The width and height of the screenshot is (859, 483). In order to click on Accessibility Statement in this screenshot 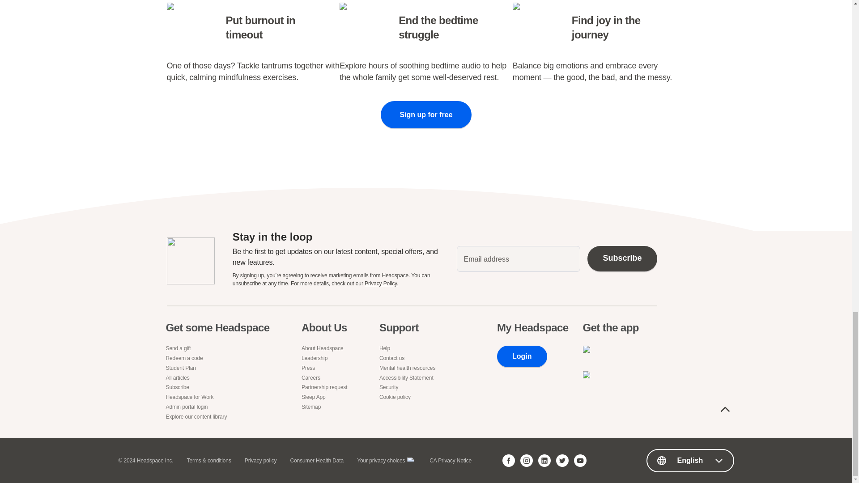, I will do `click(409, 378)`.